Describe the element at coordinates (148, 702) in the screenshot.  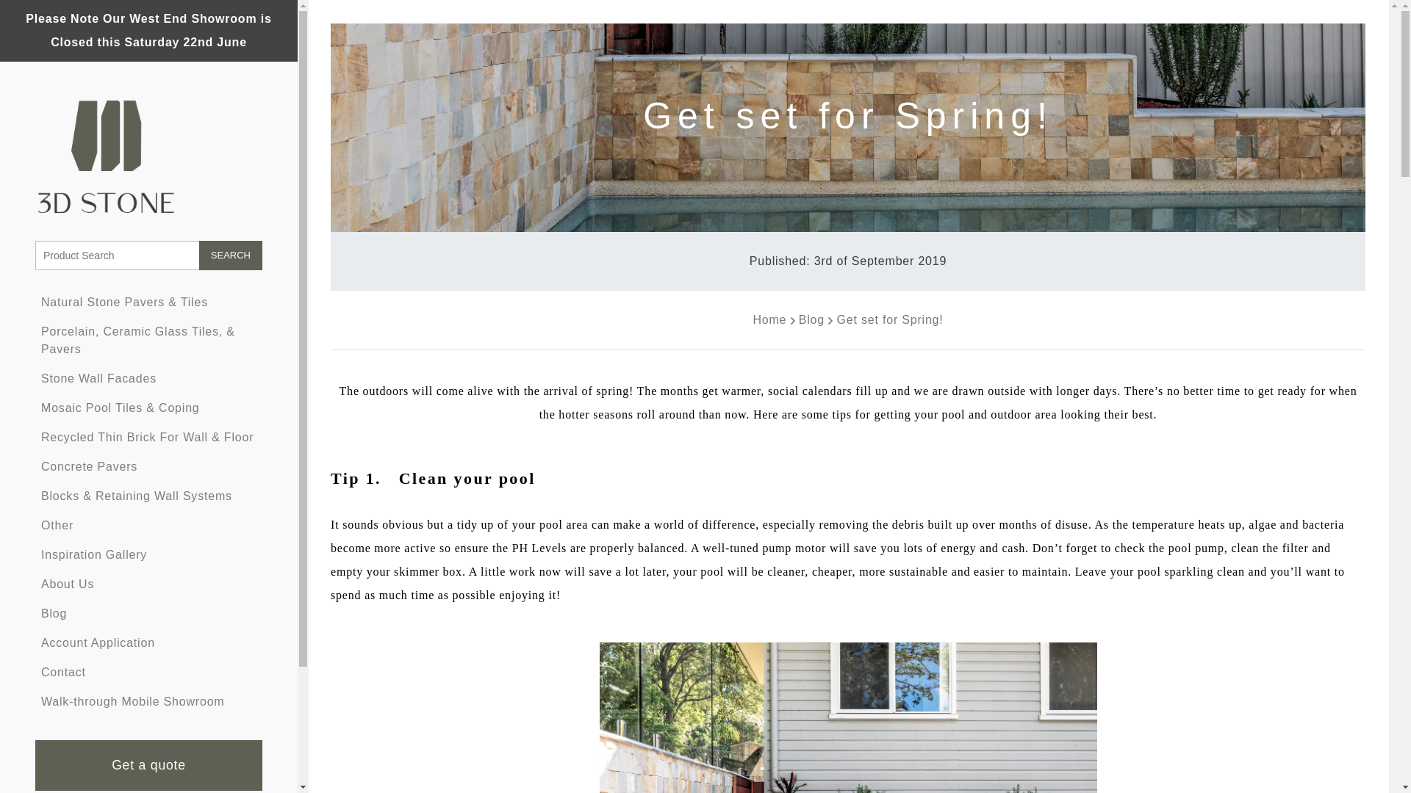
I see `Walk-through Mobile Showroom` at that location.